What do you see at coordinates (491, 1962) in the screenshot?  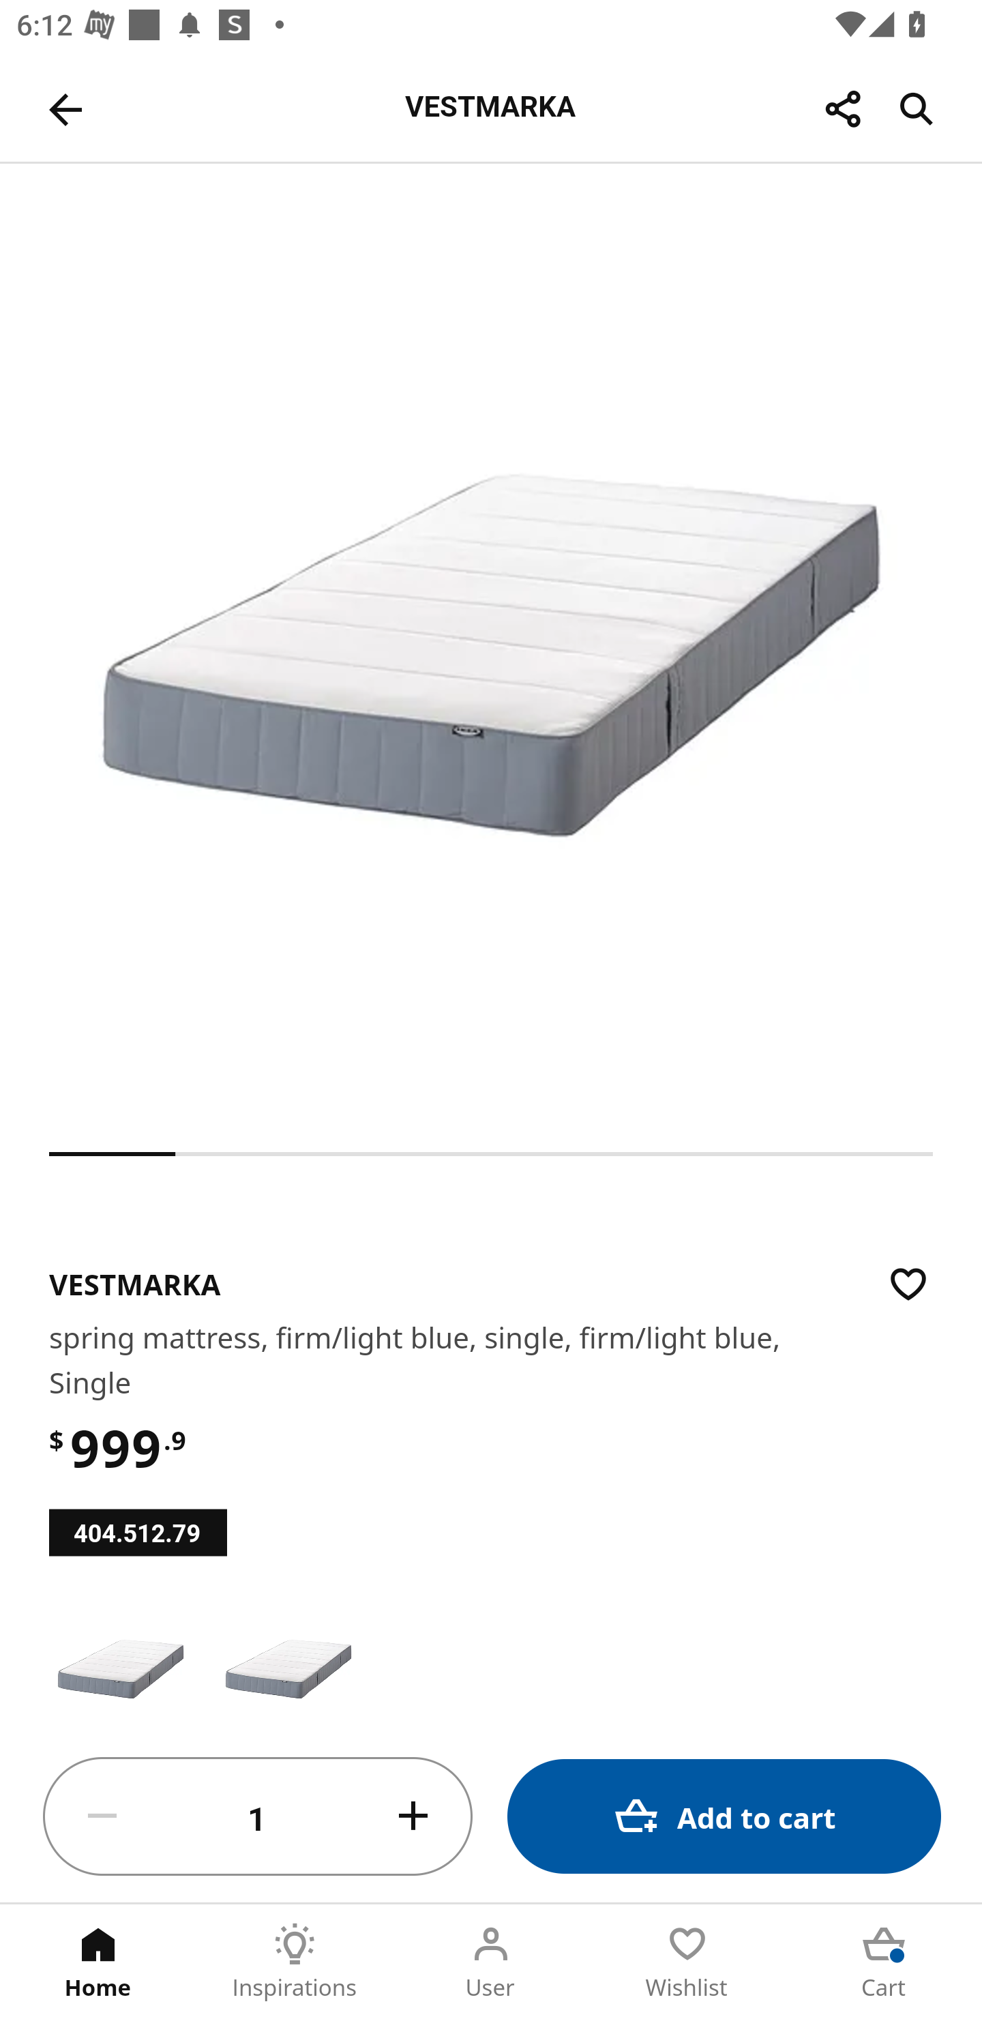 I see `User
Tab 3 of 5` at bounding box center [491, 1962].